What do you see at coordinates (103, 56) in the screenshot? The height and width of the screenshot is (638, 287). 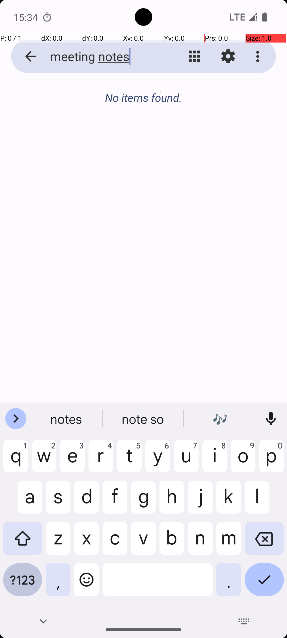 I see `meeting notes` at bounding box center [103, 56].